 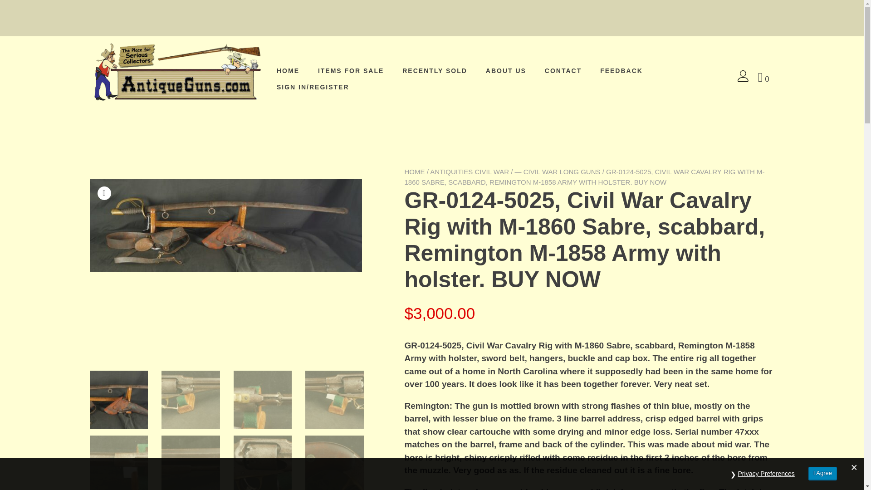 I want to click on FEEDBACK, so click(x=621, y=71).